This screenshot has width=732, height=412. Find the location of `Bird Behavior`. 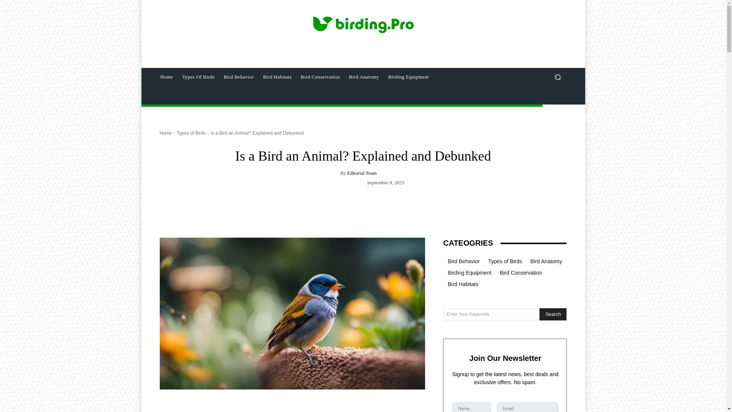

Bird Behavior is located at coordinates (239, 77).